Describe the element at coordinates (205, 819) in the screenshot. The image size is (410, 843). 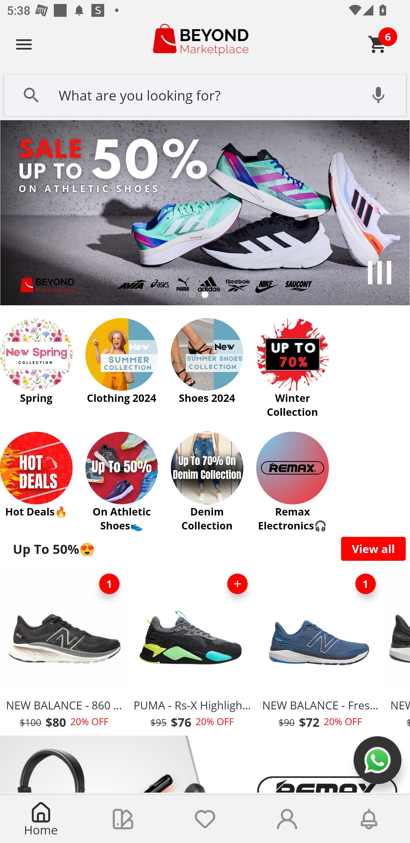
I see `Wishlist` at that location.